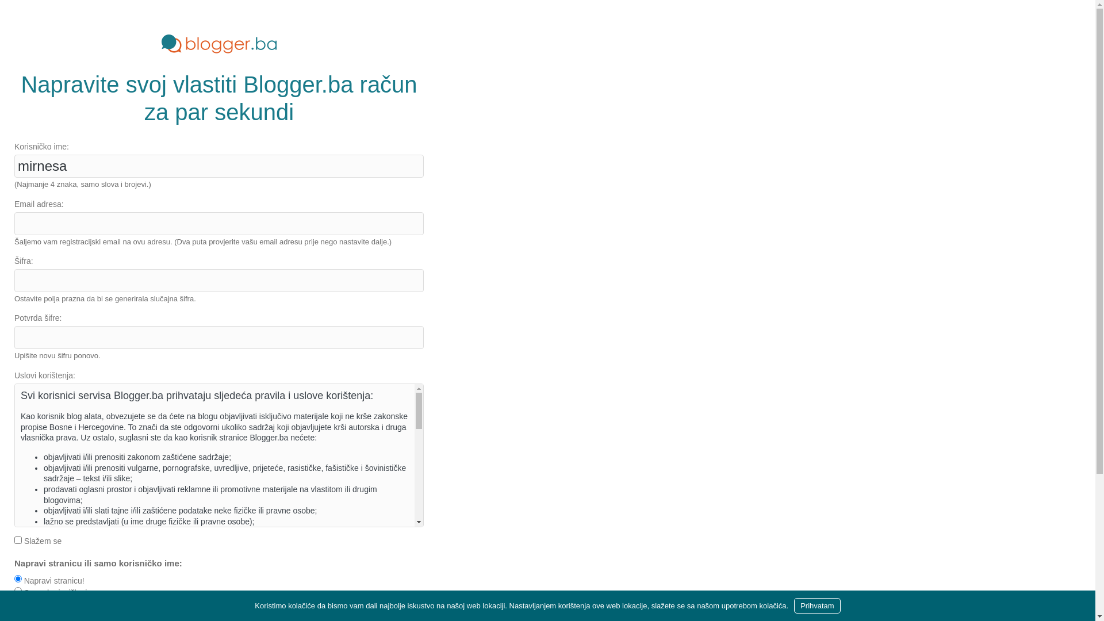 The width and height of the screenshot is (1104, 621). I want to click on Prihvatam, so click(818, 606).